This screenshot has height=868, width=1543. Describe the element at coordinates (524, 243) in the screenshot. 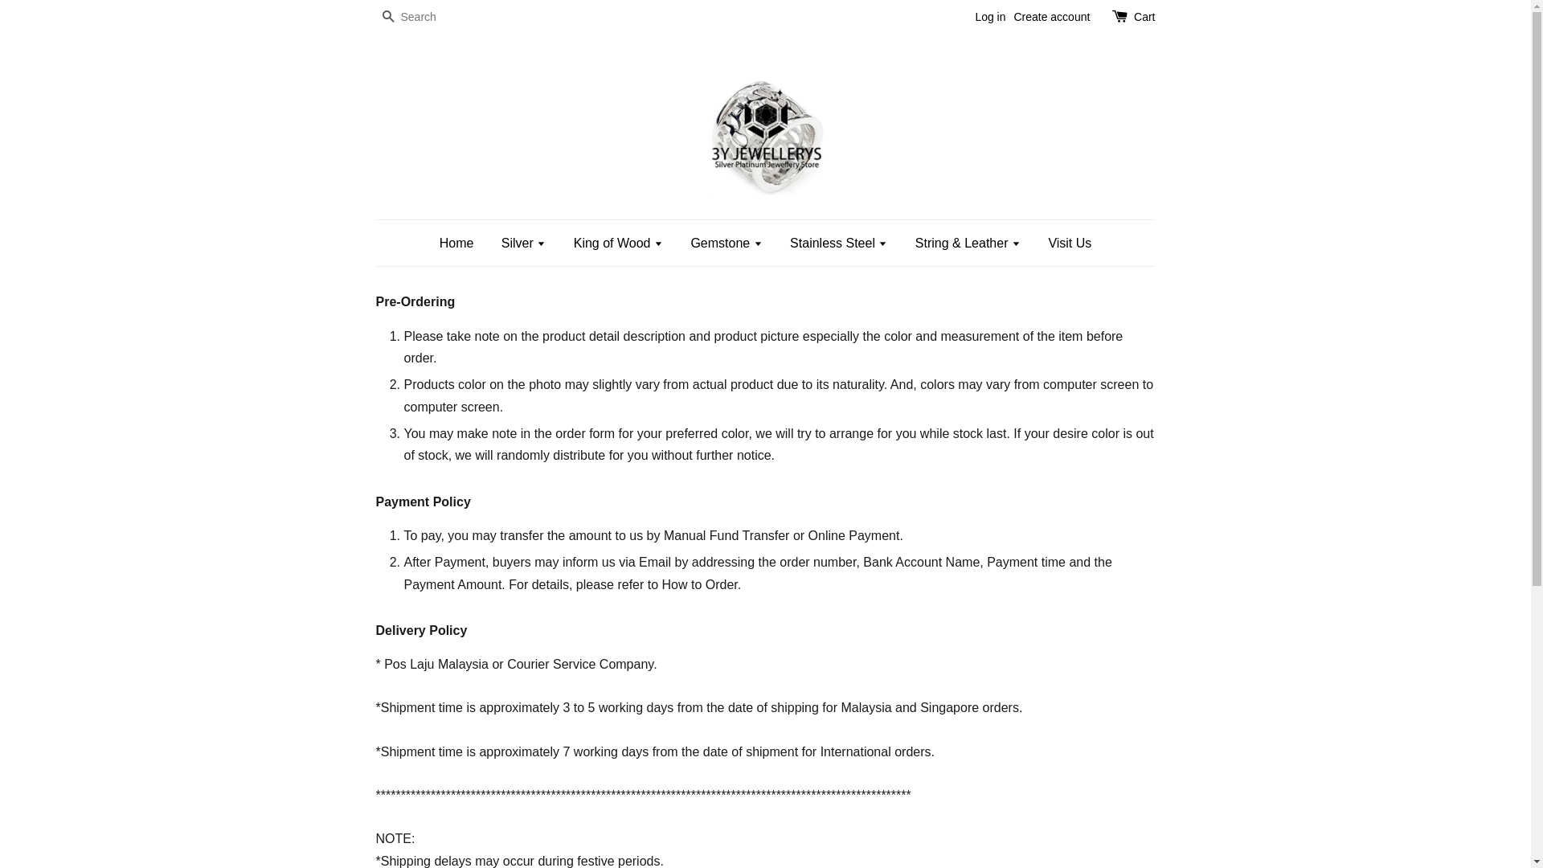

I see `Silver` at that location.